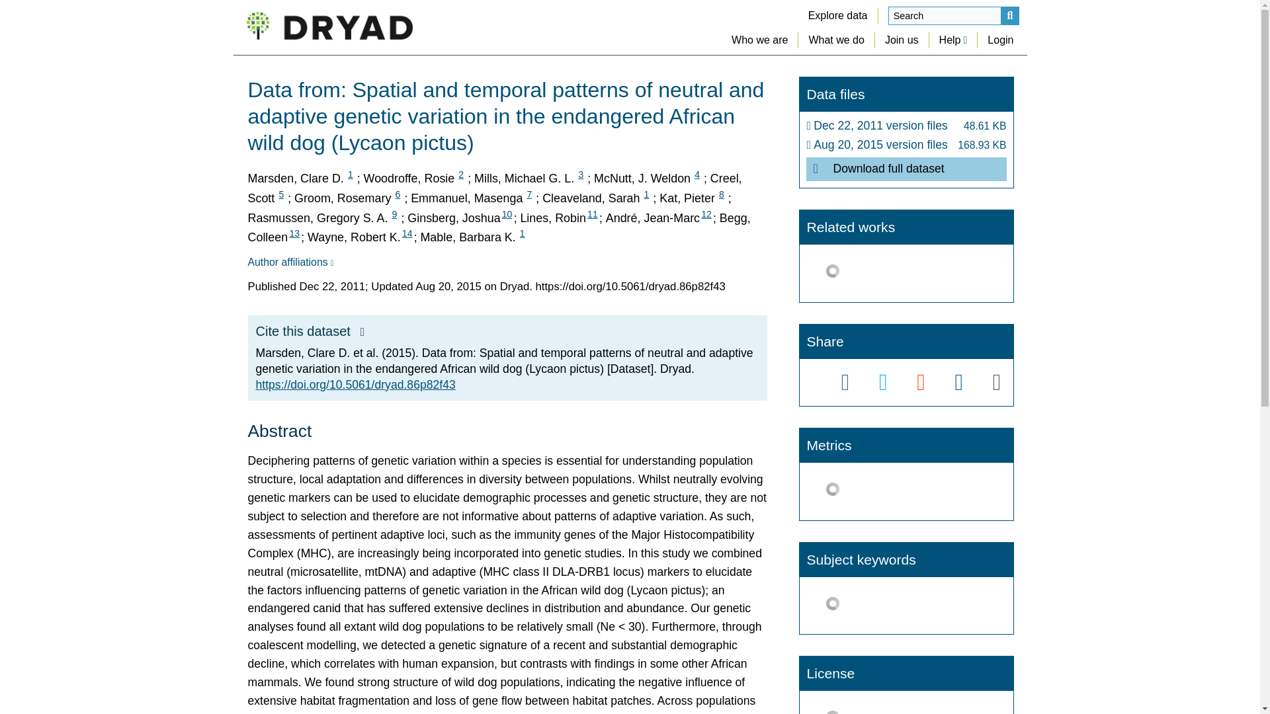  What do you see at coordinates (759, 40) in the screenshot?
I see `Who we are` at bounding box center [759, 40].